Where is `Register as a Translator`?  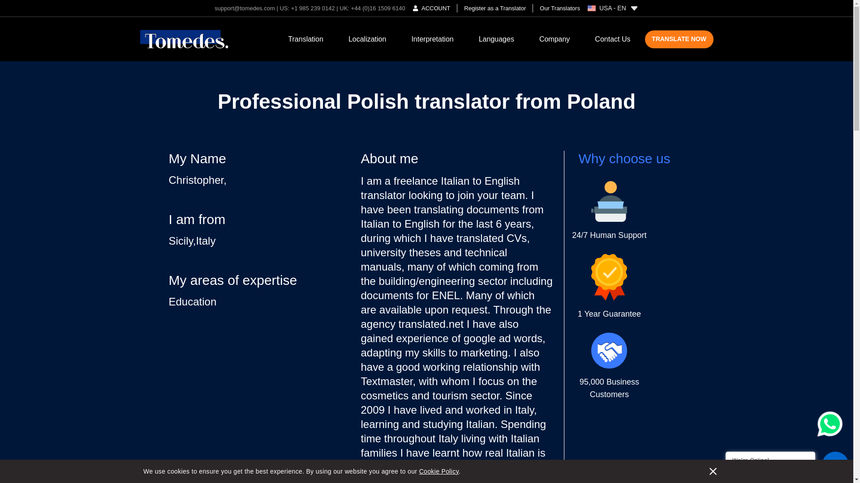
Register as a Translator is located at coordinates (494, 8).